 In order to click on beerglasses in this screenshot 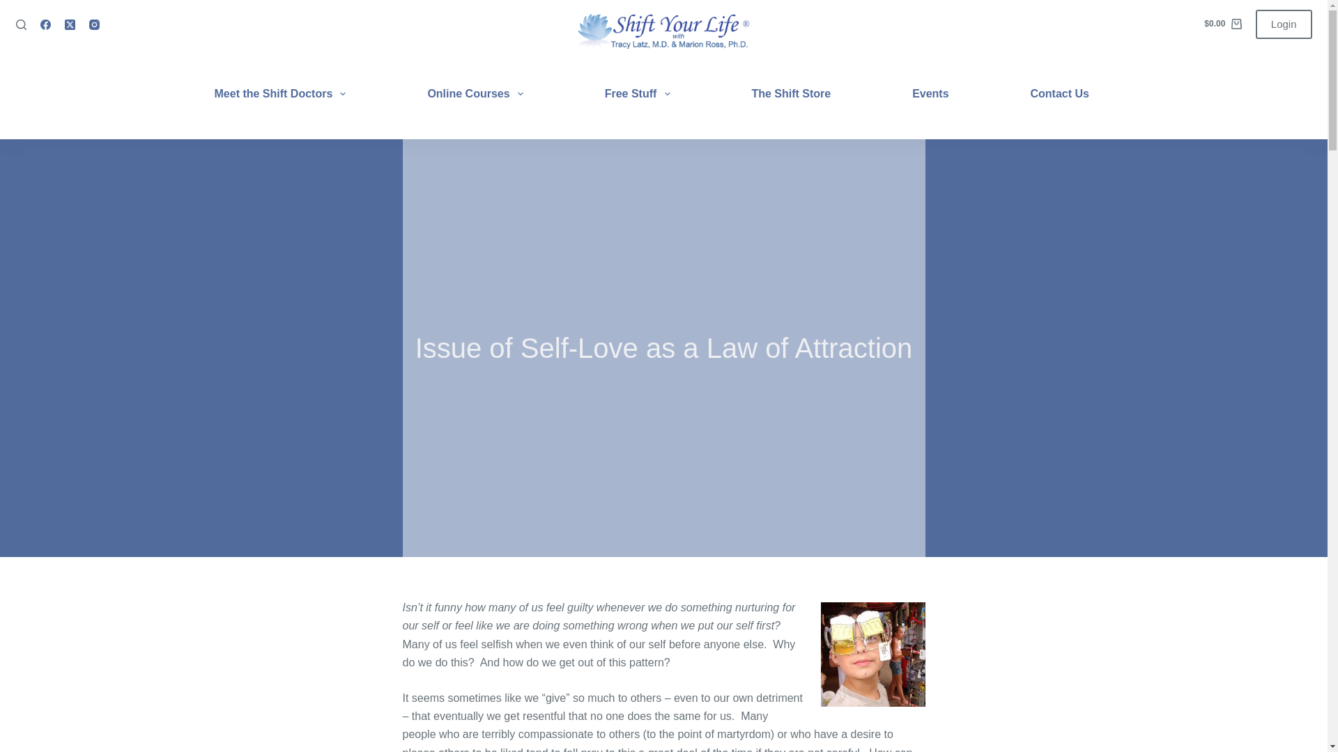, I will do `click(873, 655)`.